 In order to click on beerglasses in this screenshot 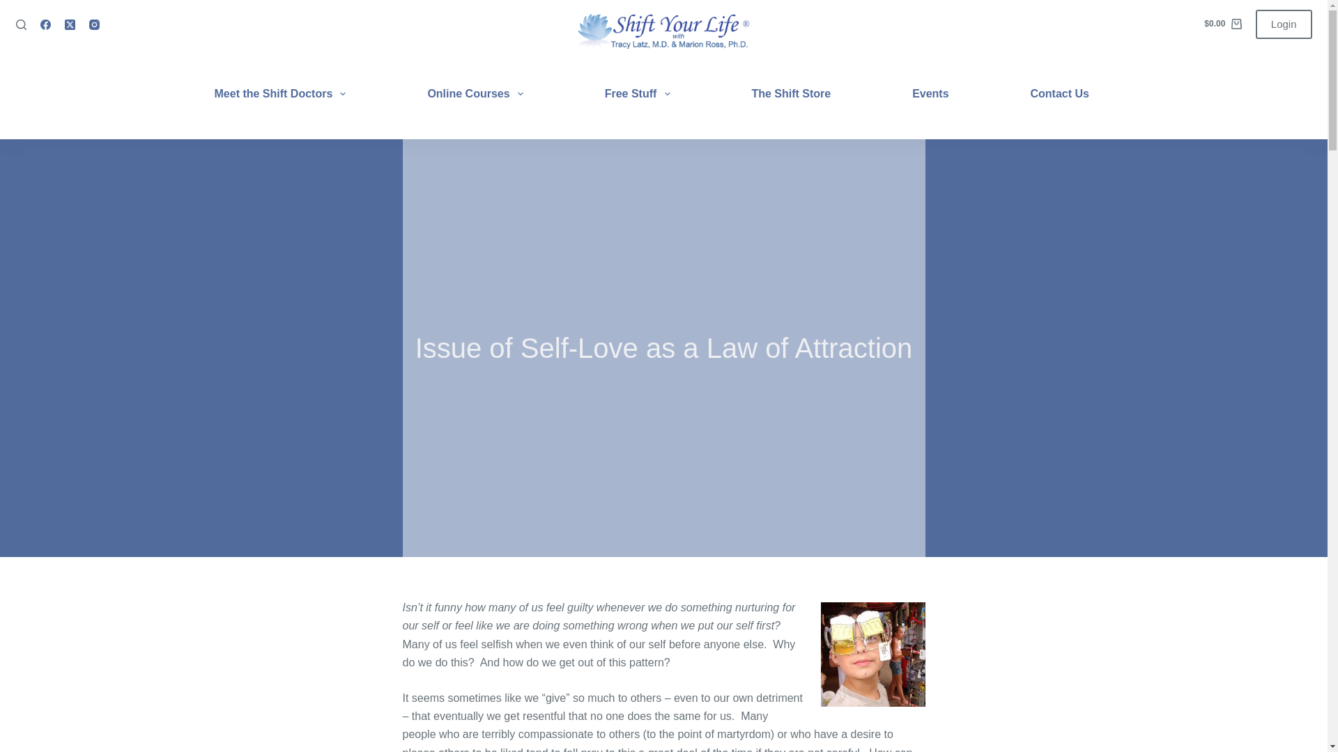, I will do `click(873, 655)`.